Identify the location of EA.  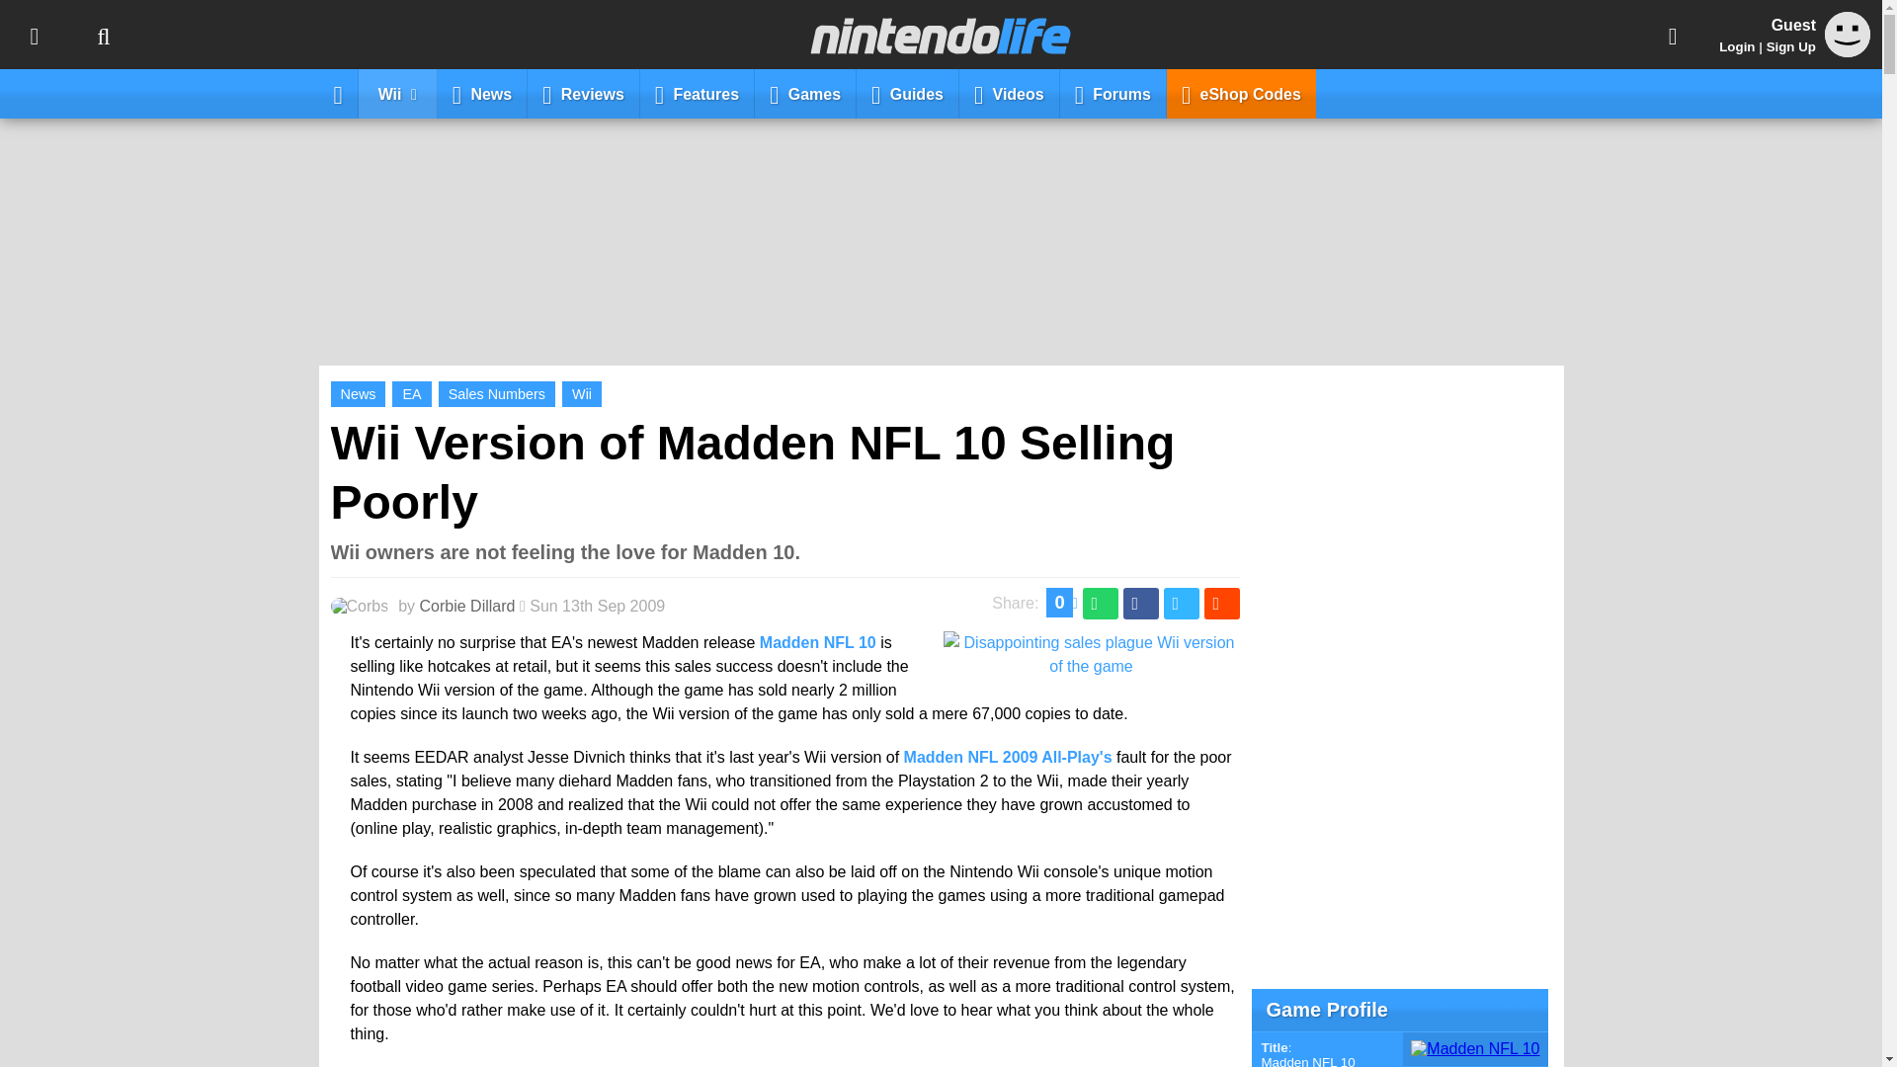
(411, 393).